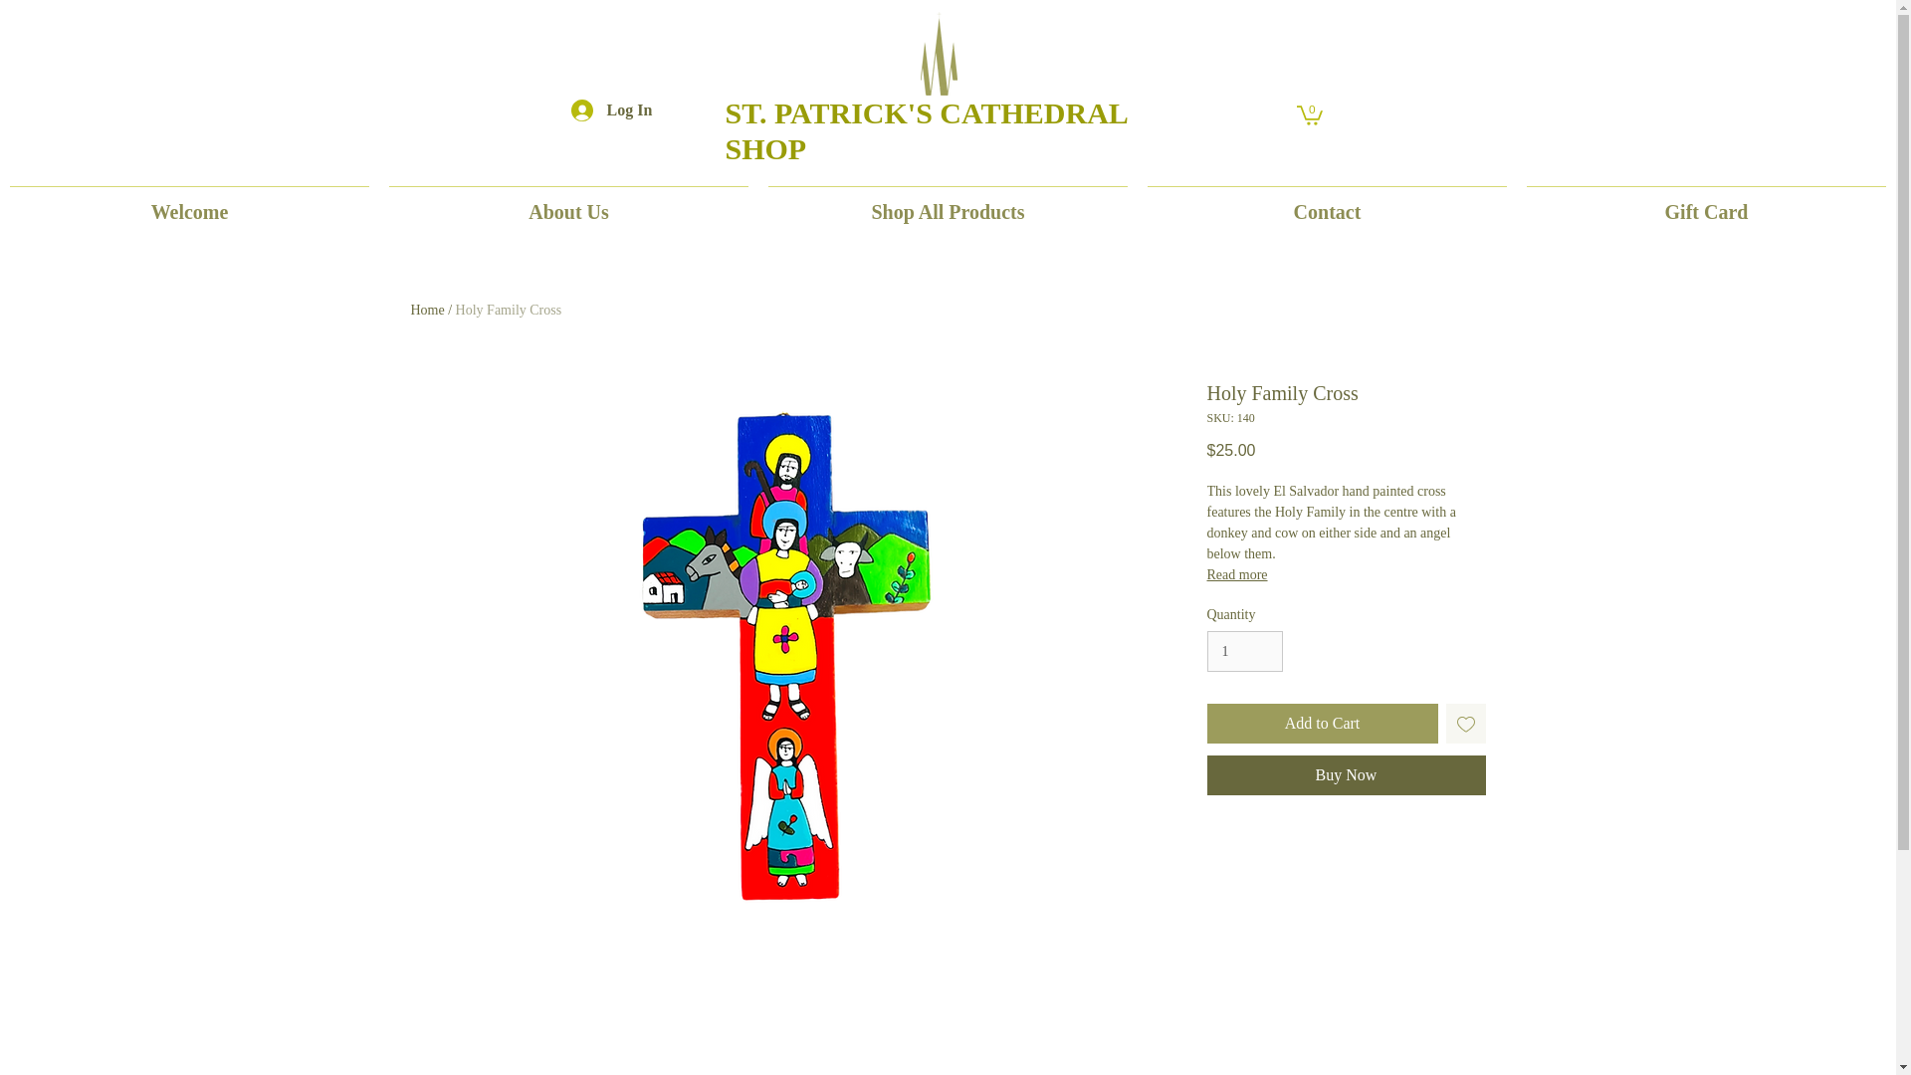 The width and height of the screenshot is (1911, 1075). I want to click on 0, so click(1308, 113).